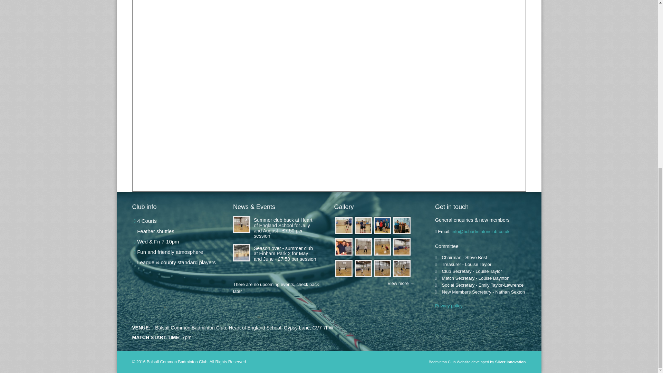 This screenshot has height=373, width=663. What do you see at coordinates (383, 225) in the screenshot?
I see `Gemma, Ed, Lou B, Neil L` at bounding box center [383, 225].